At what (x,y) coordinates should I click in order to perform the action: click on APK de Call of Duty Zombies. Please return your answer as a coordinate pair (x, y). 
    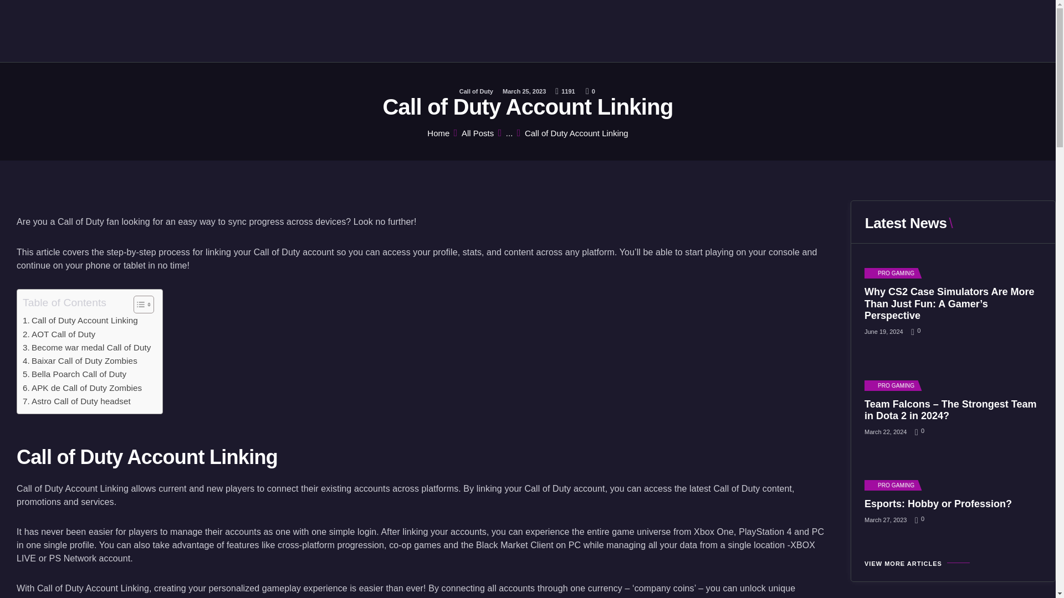
    Looking at the image, I should click on (82, 388).